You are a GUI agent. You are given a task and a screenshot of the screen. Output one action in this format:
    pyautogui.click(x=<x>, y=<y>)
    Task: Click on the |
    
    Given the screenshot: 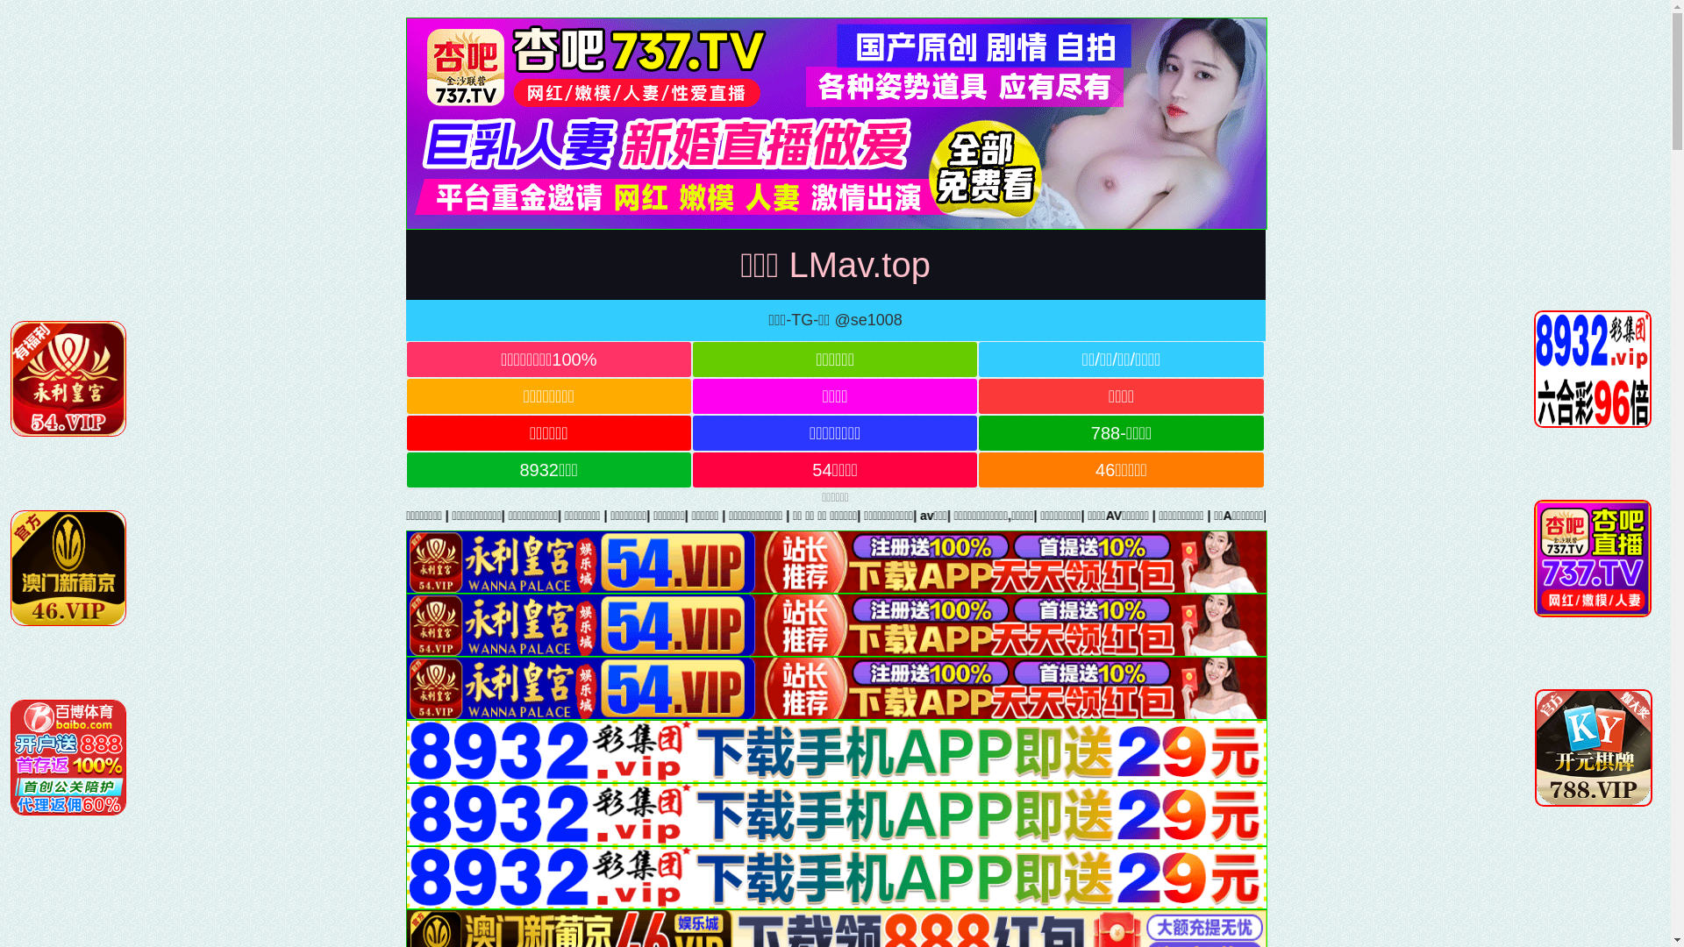 What is the action you would take?
    pyautogui.click(x=1132, y=516)
    